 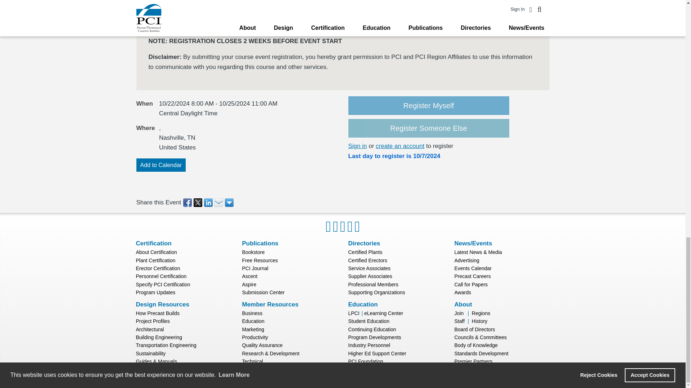 What do you see at coordinates (429, 128) in the screenshot?
I see `Register Someone Else` at bounding box center [429, 128].